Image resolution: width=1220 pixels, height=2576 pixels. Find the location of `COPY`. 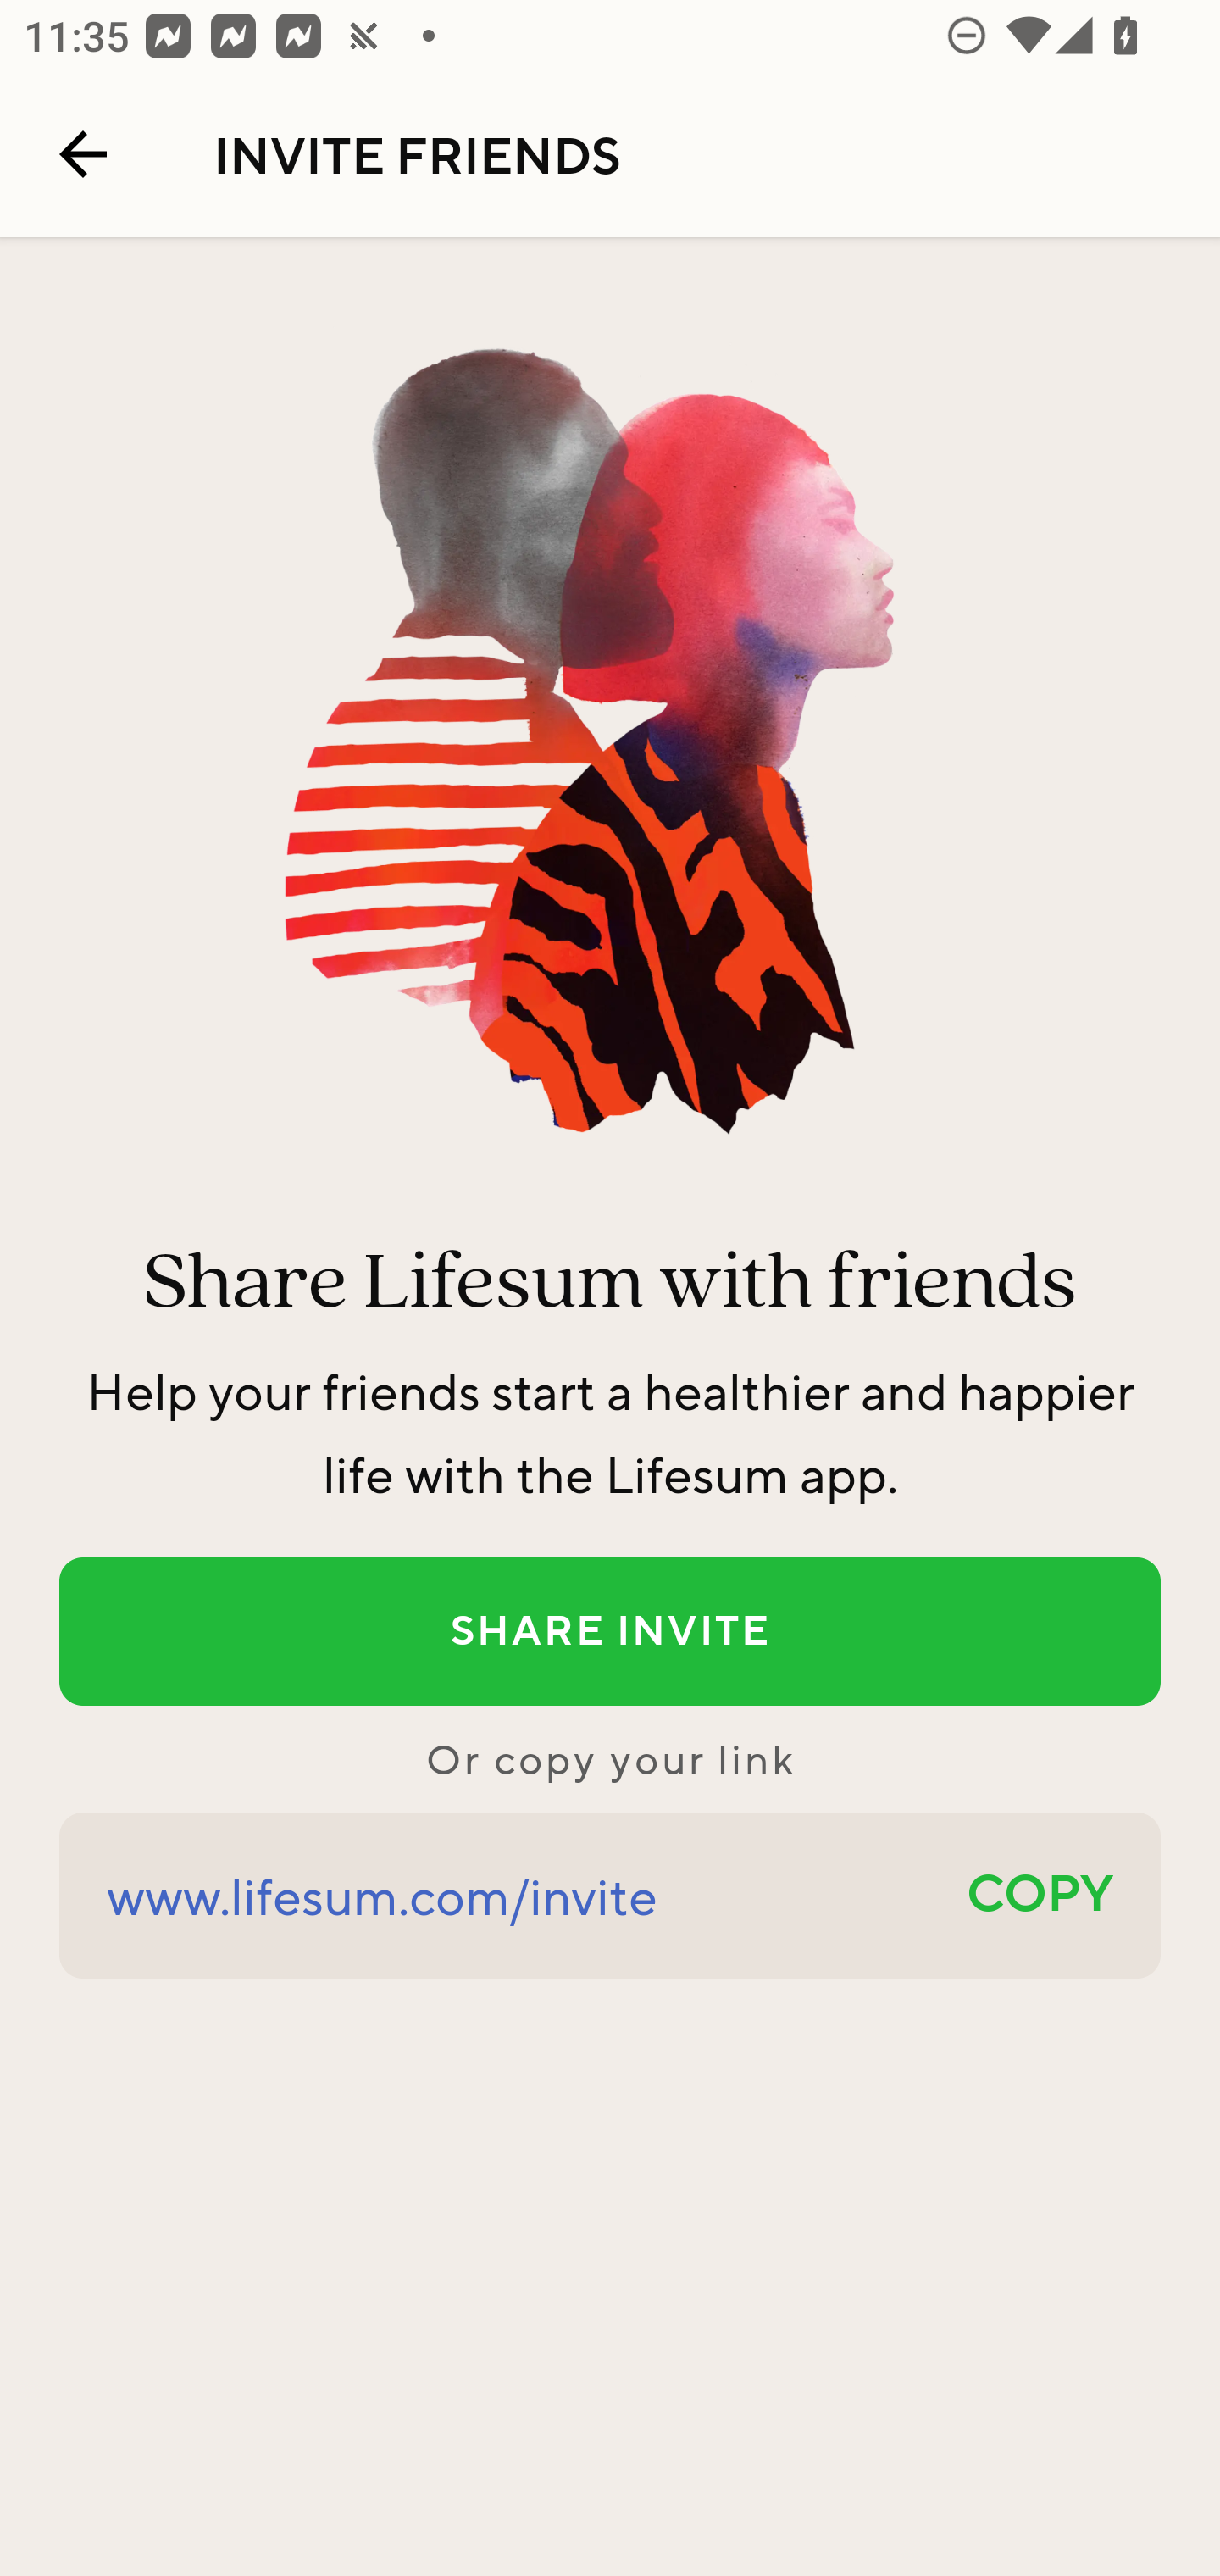

COPY is located at coordinates (1040, 1896).